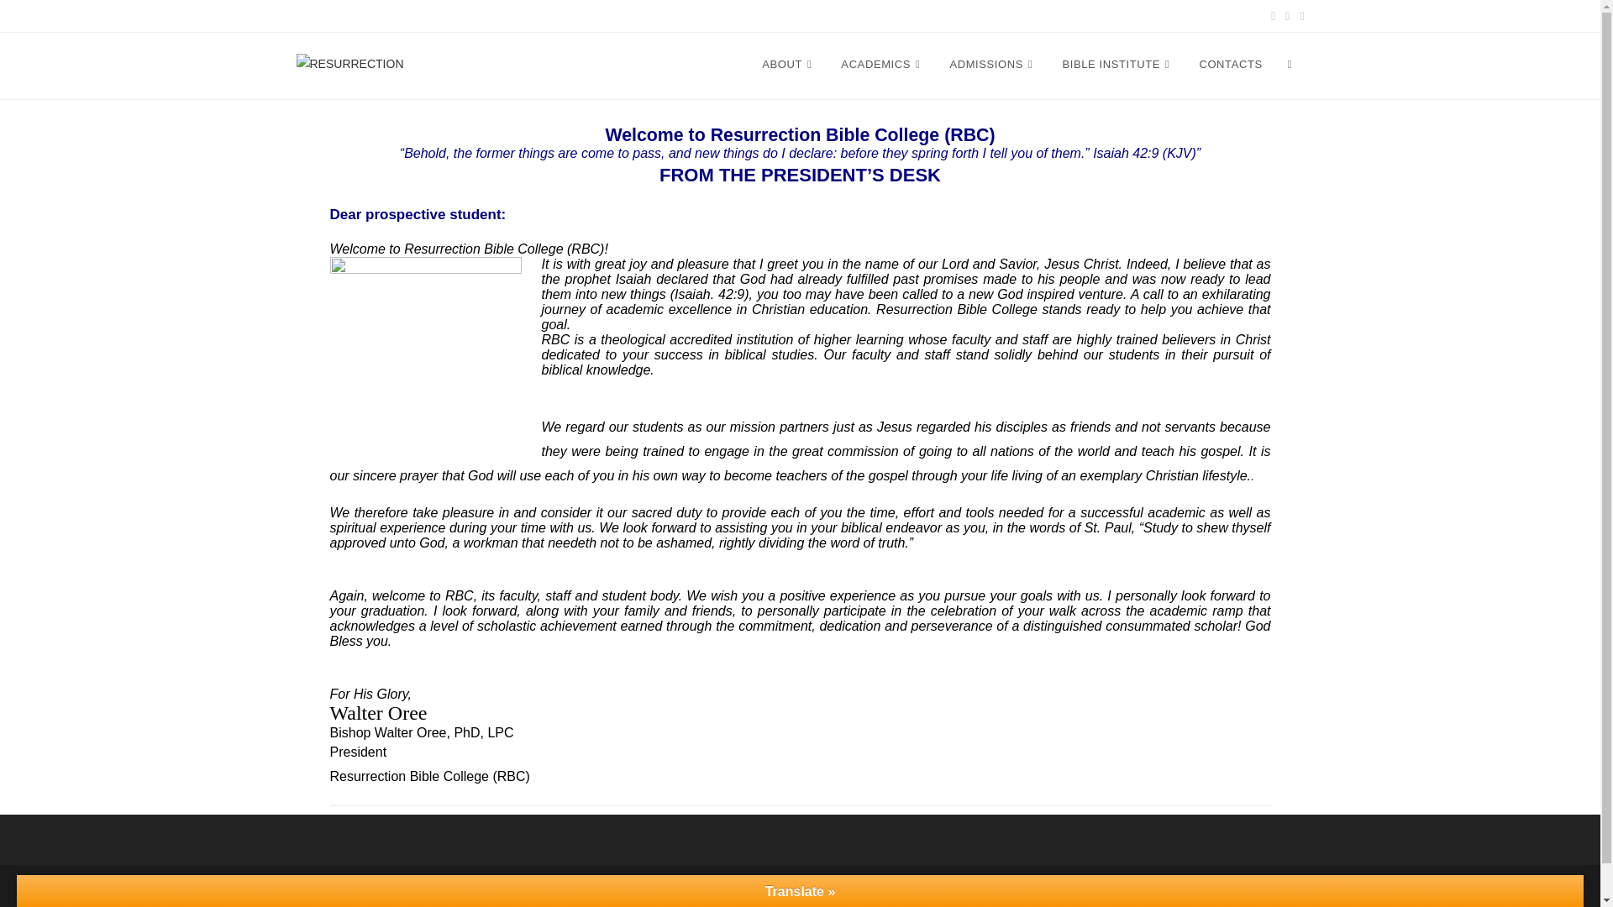  What do you see at coordinates (310, 15) in the screenshot?
I see `ZOOM` at bounding box center [310, 15].